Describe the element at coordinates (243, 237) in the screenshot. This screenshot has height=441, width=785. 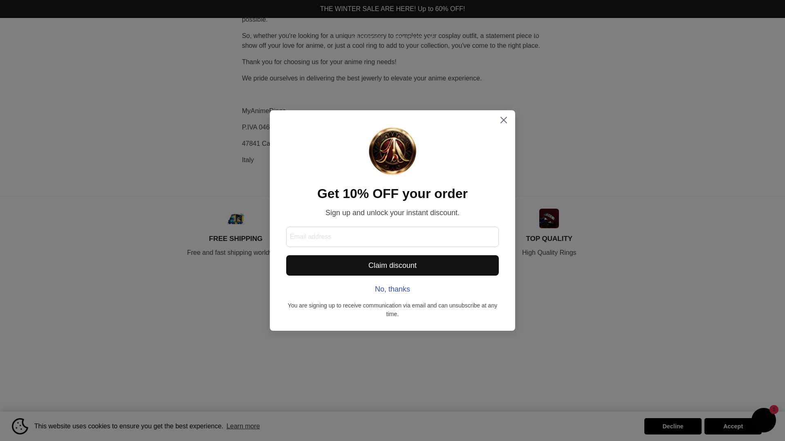
I see `Learn more` at that location.